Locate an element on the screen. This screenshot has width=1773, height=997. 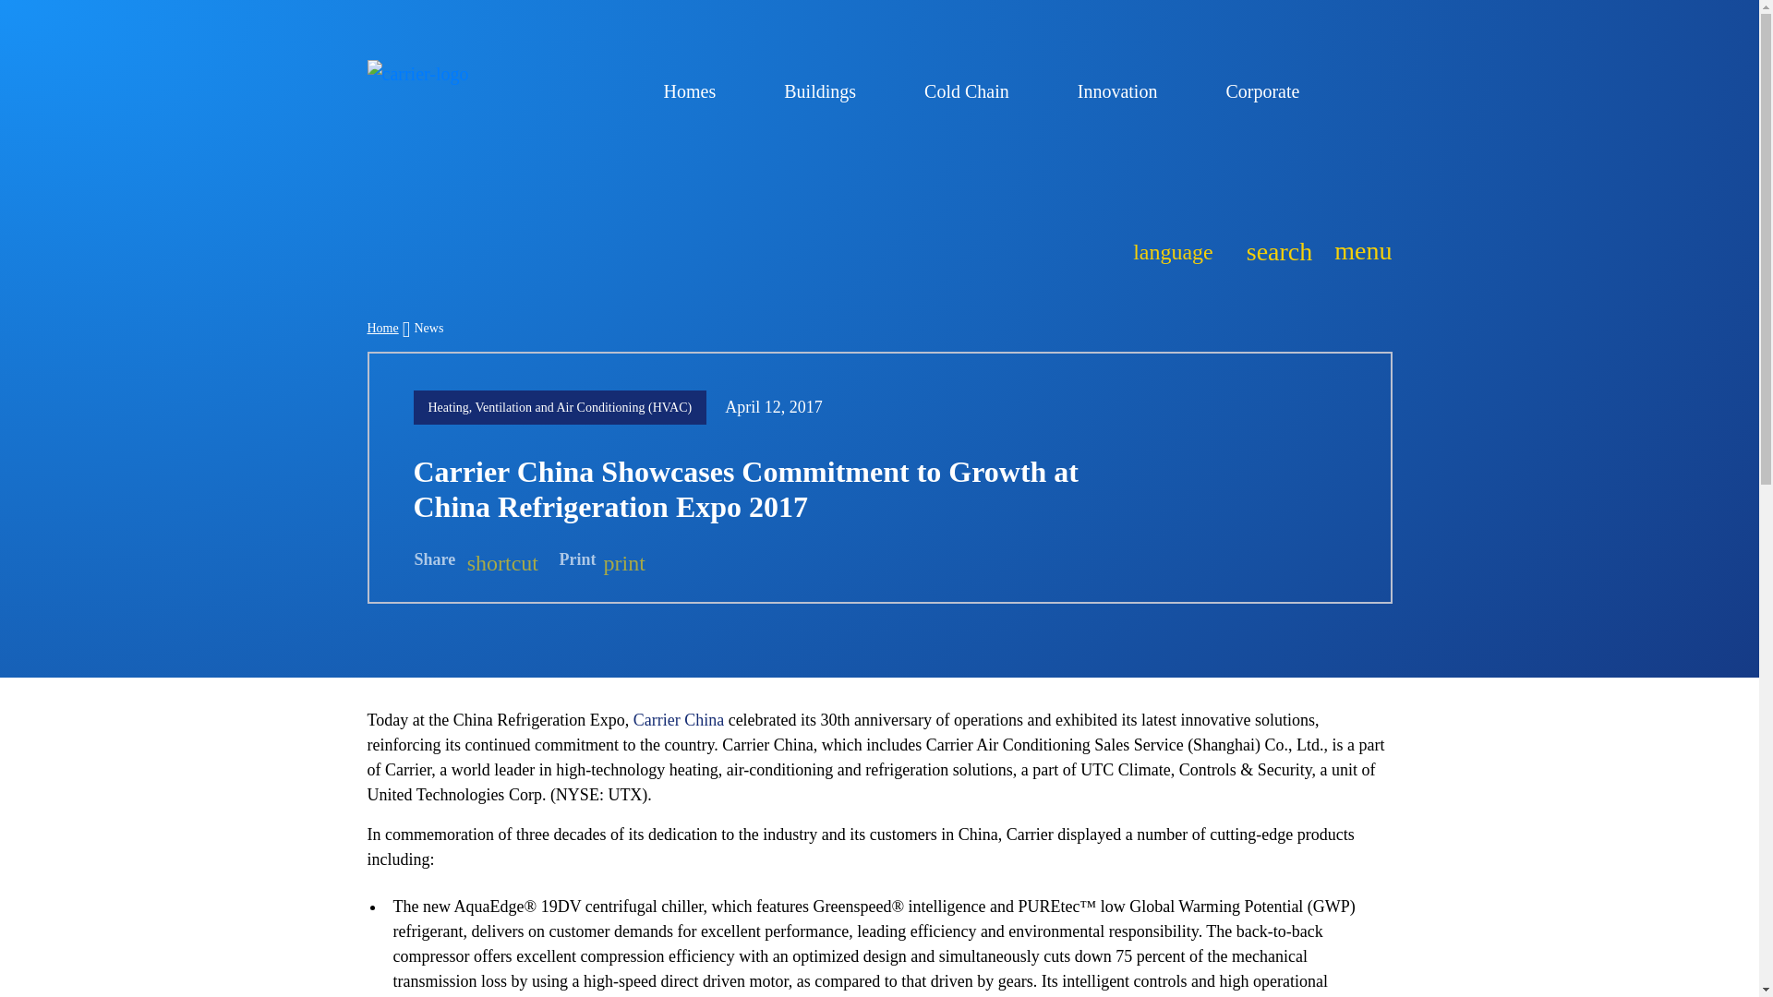
search is located at coordinates (1274, 249).